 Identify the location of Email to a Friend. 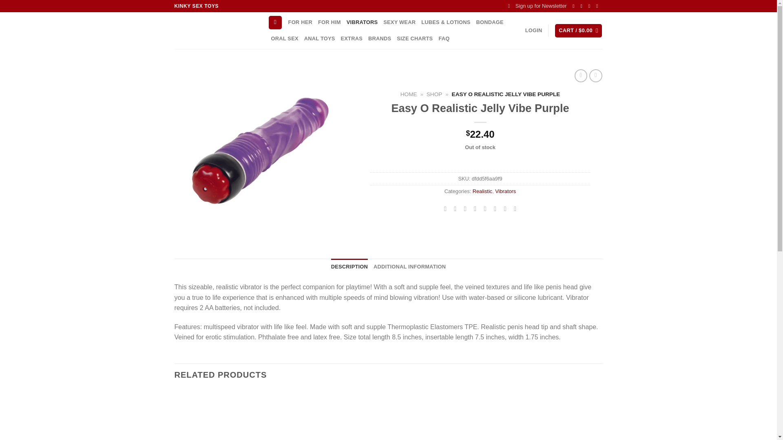
(465, 209).